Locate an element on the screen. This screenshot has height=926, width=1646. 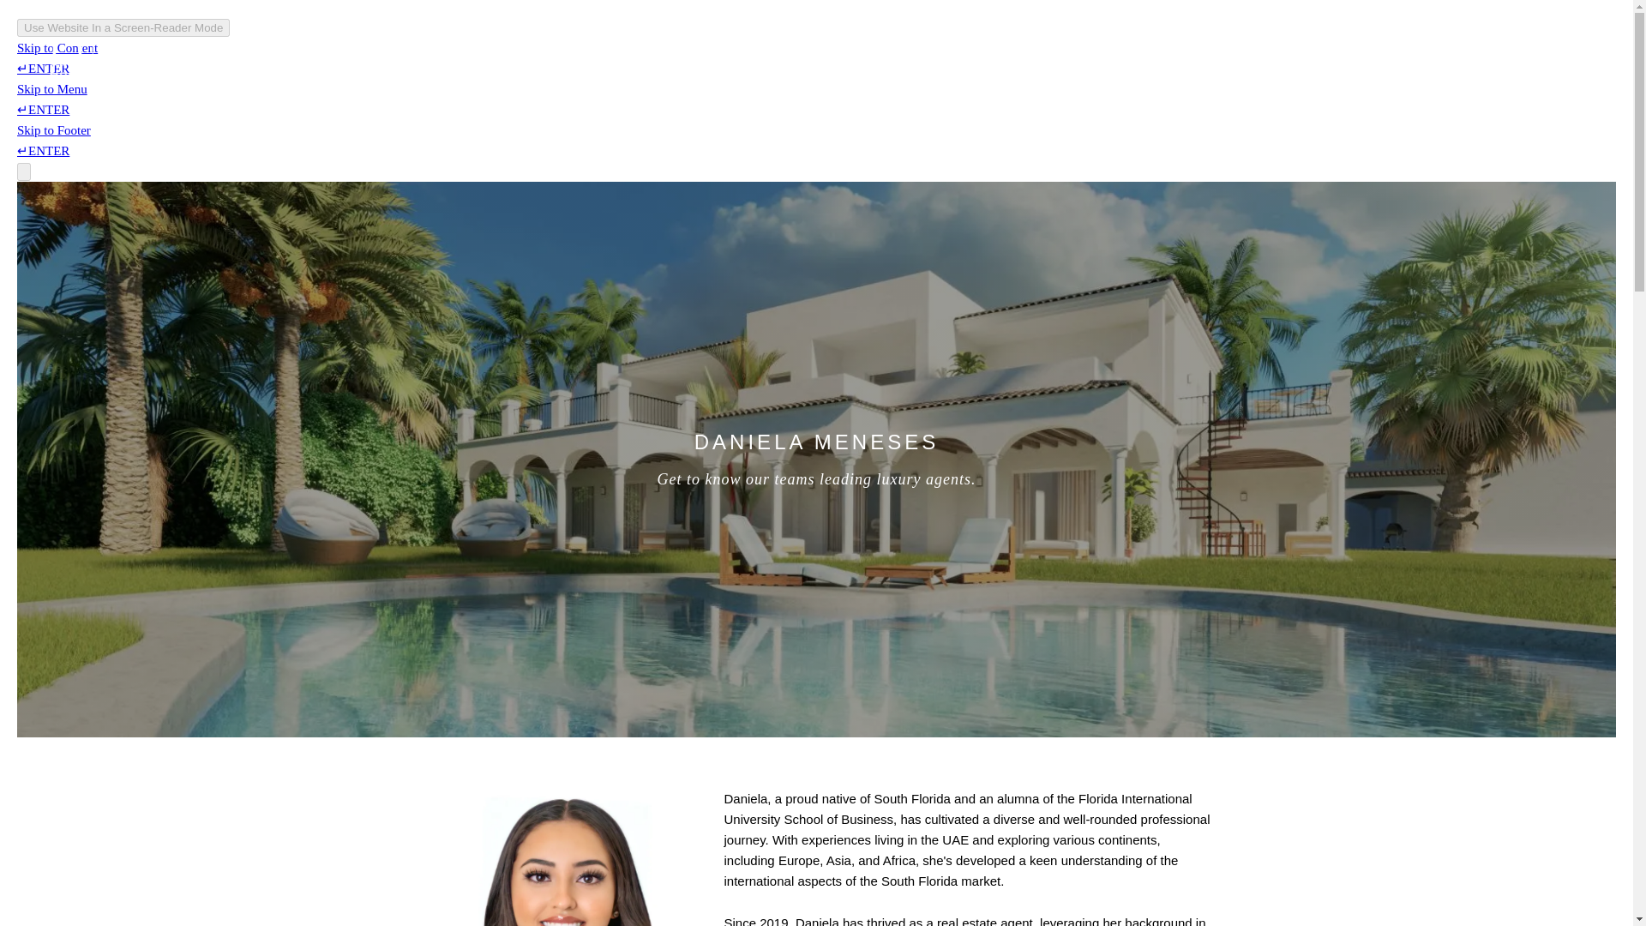
BLOG is located at coordinates (1241, 63).